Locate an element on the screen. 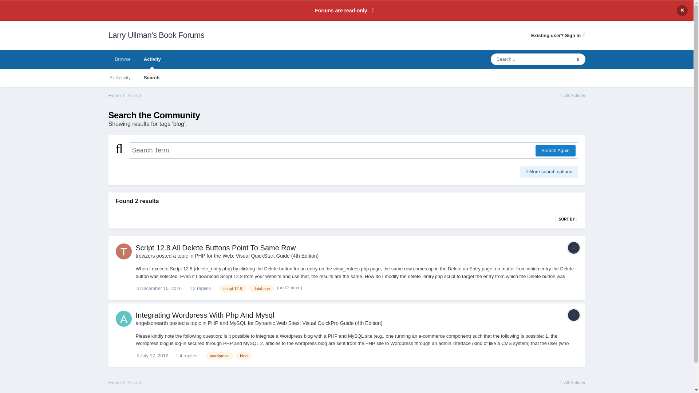 Image resolution: width=699 pixels, height=393 pixels. Find other content tagged with 'database' is located at coordinates (261, 289).